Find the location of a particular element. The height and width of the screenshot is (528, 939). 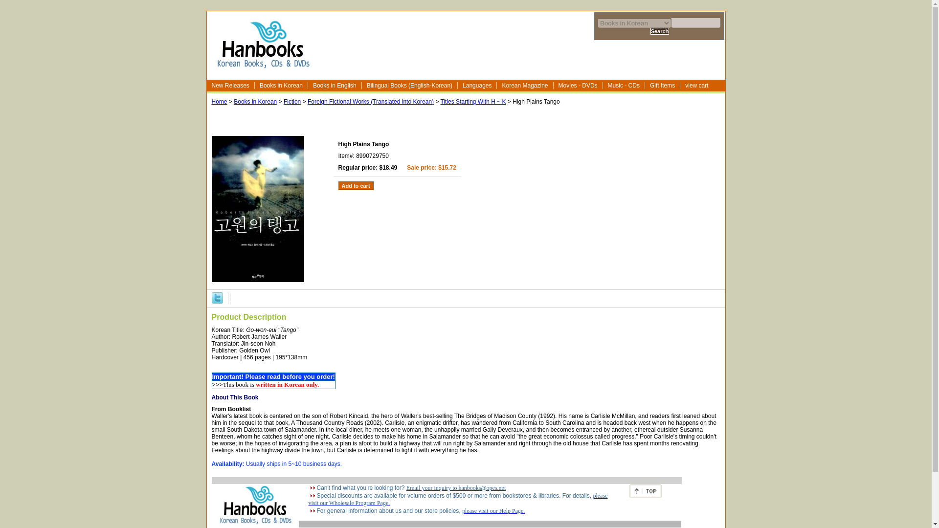

Languages is located at coordinates (477, 86).